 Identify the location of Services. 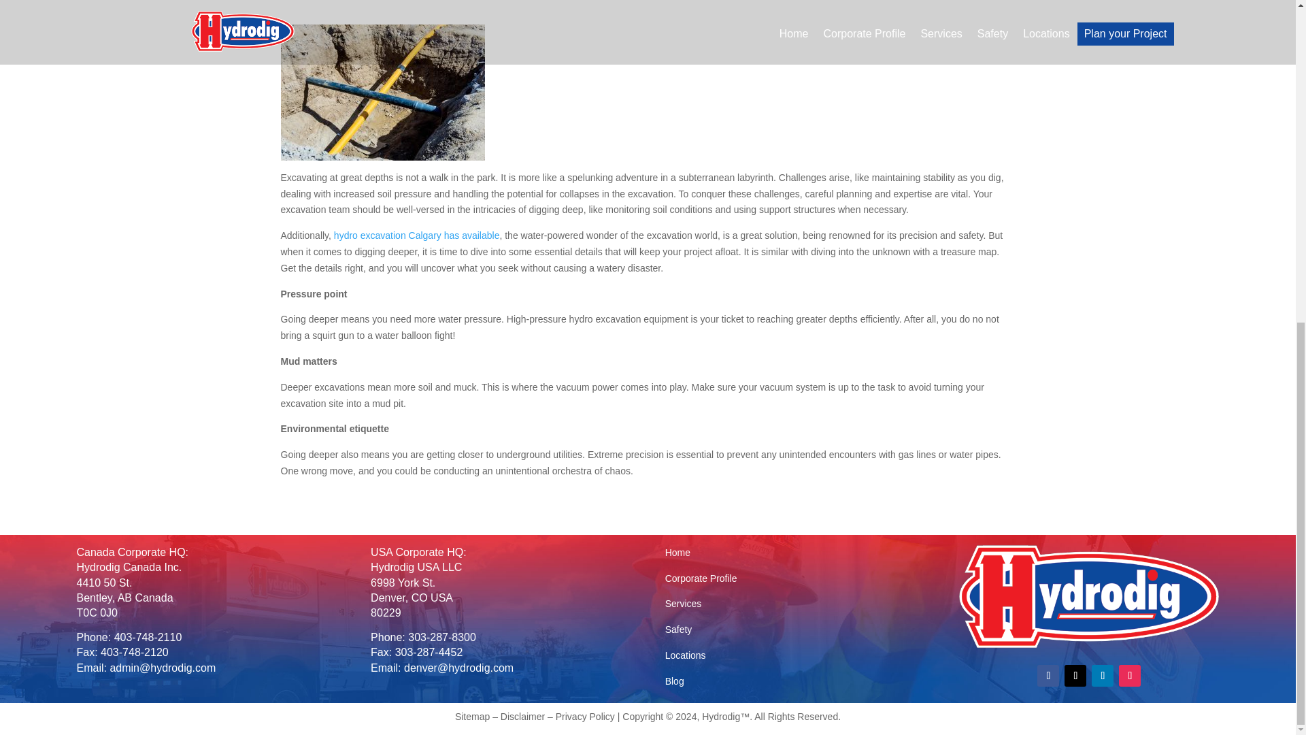
(683, 604).